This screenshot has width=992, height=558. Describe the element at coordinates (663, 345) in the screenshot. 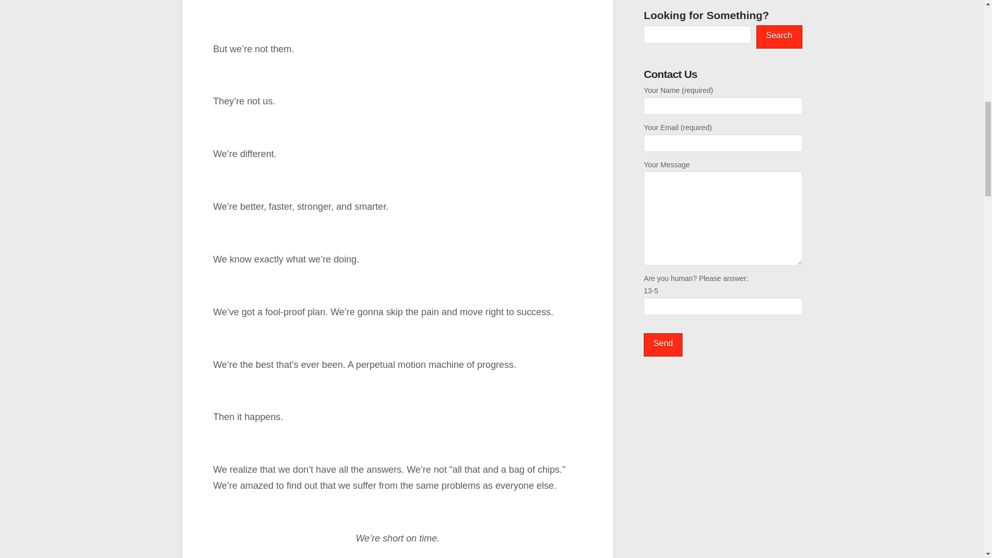

I see `Send` at that location.